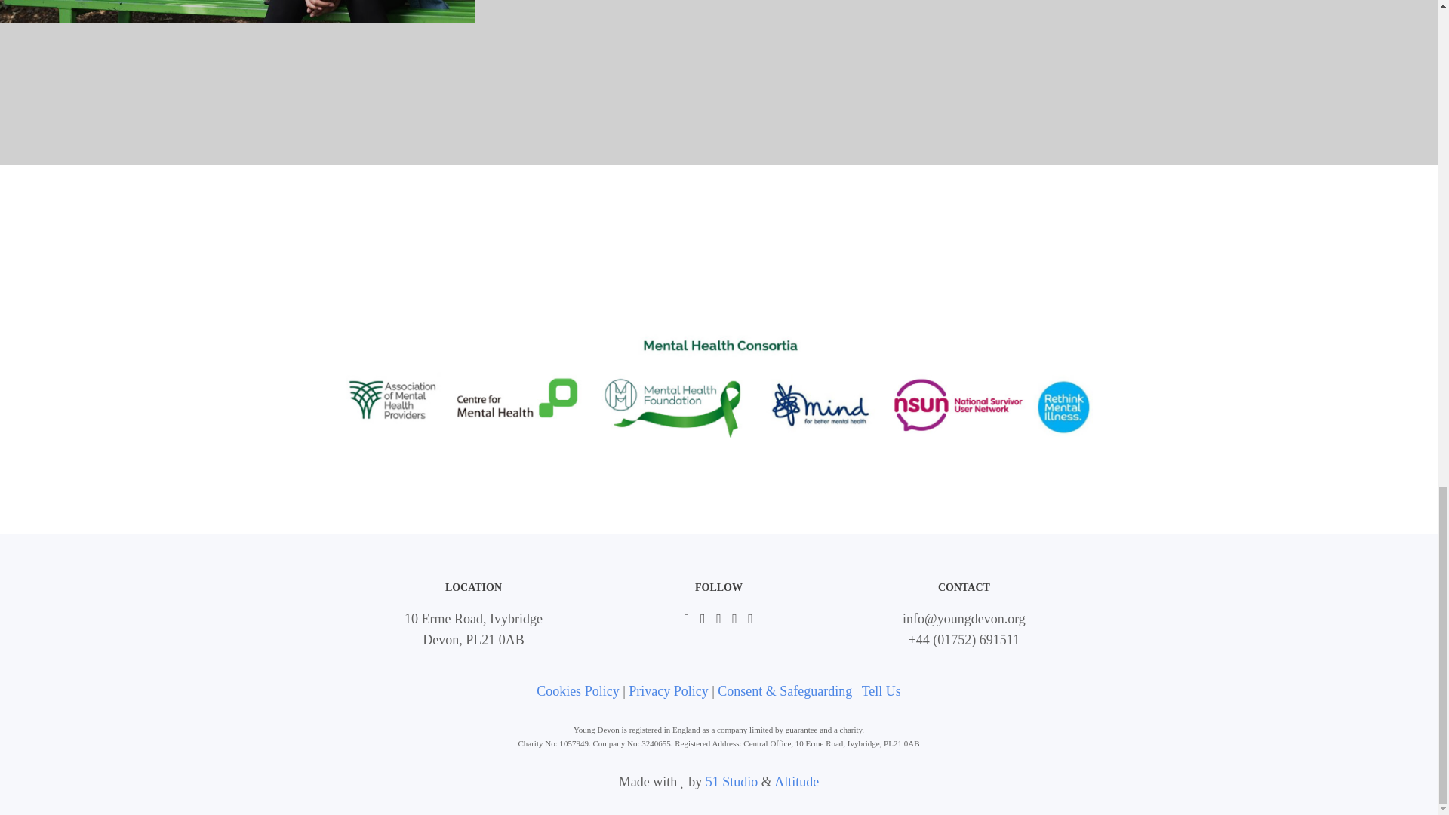  What do you see at coordinates (795, 782) in the screenshot?
I see `Altitude` at bounding box center [795, 782].